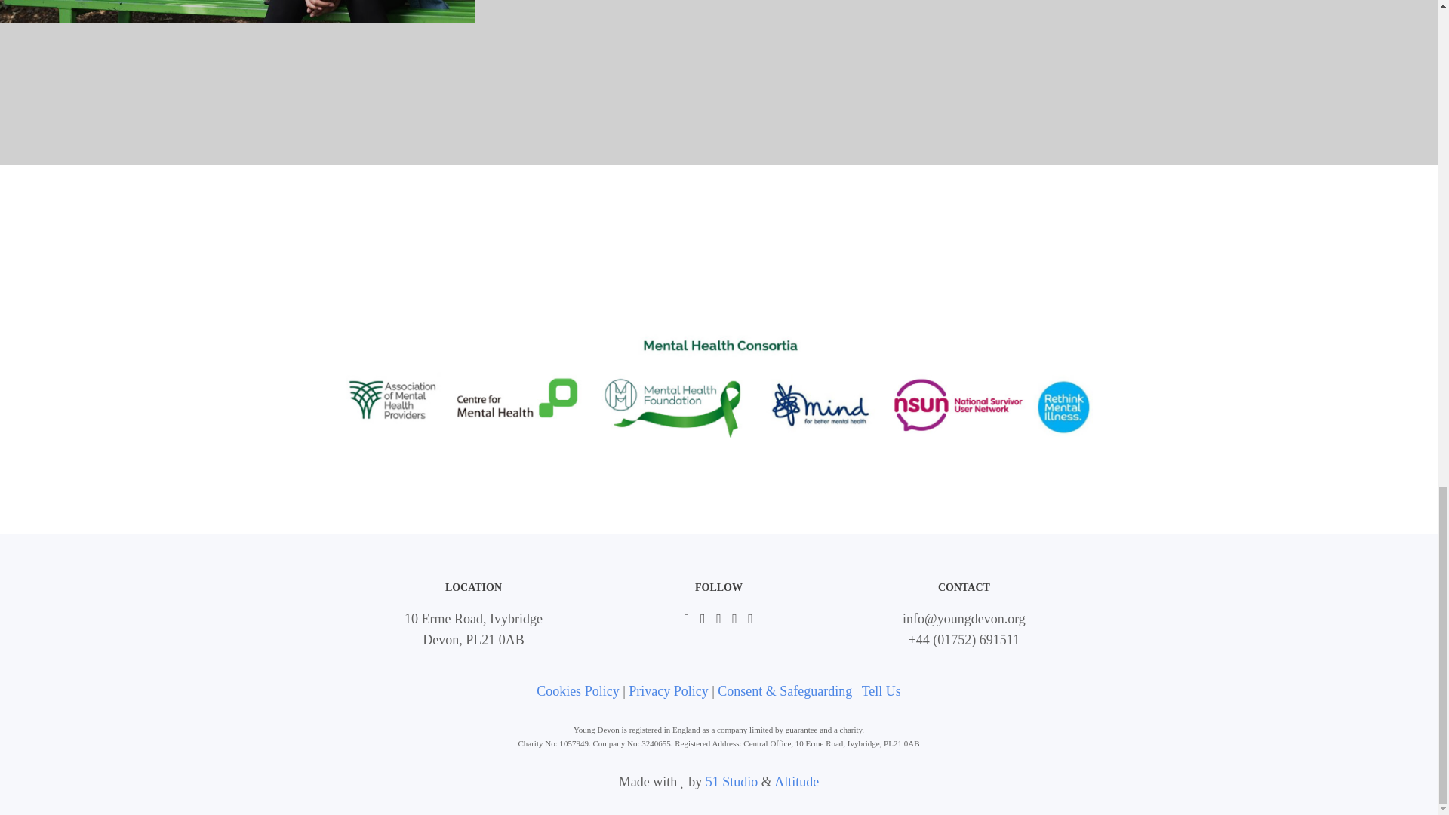  What do you see at coordinates (795, 782) in the screenshot?
I see `Altitude` at bounding box center [795, 782].